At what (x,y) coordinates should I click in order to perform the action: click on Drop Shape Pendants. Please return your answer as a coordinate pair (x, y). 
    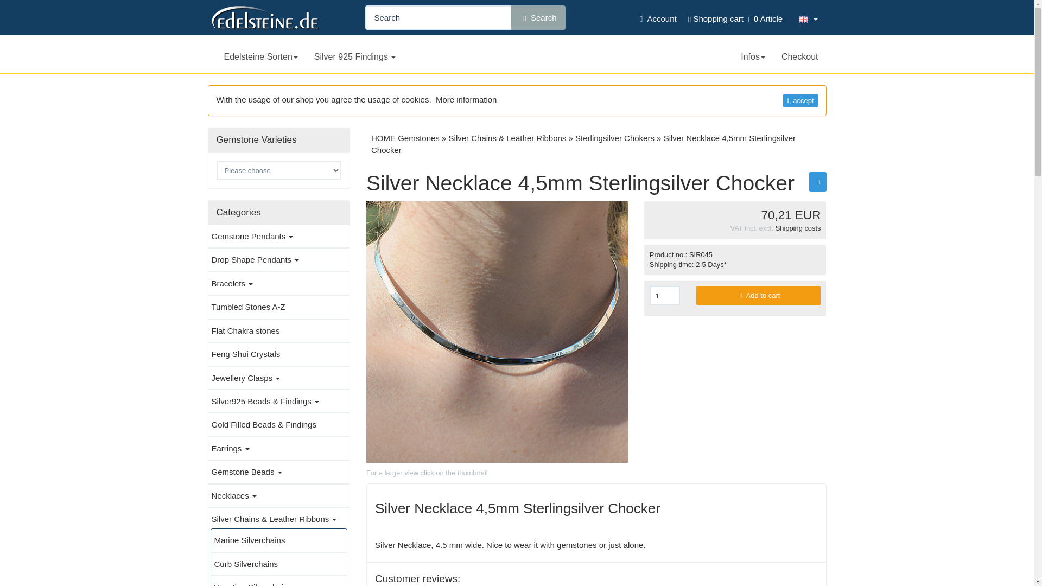
    Looking at the image, I should click on (279, 259).